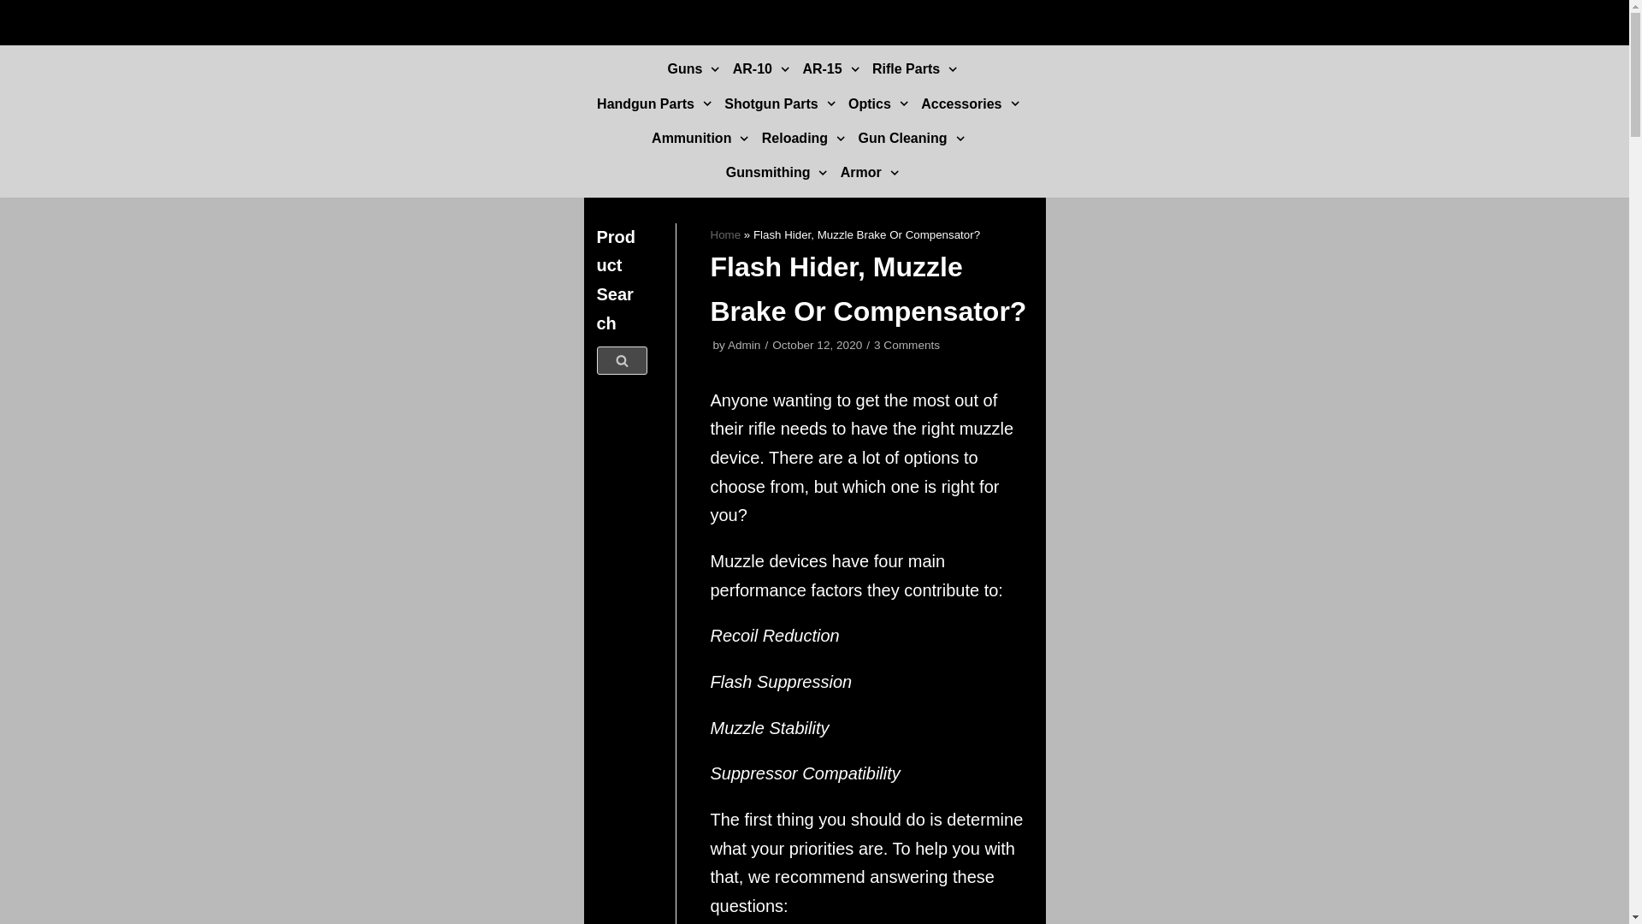 Image resolution: width=1642 pixels, height=924 pixels. I want to click on Posts by Admin, so click(744, 346).